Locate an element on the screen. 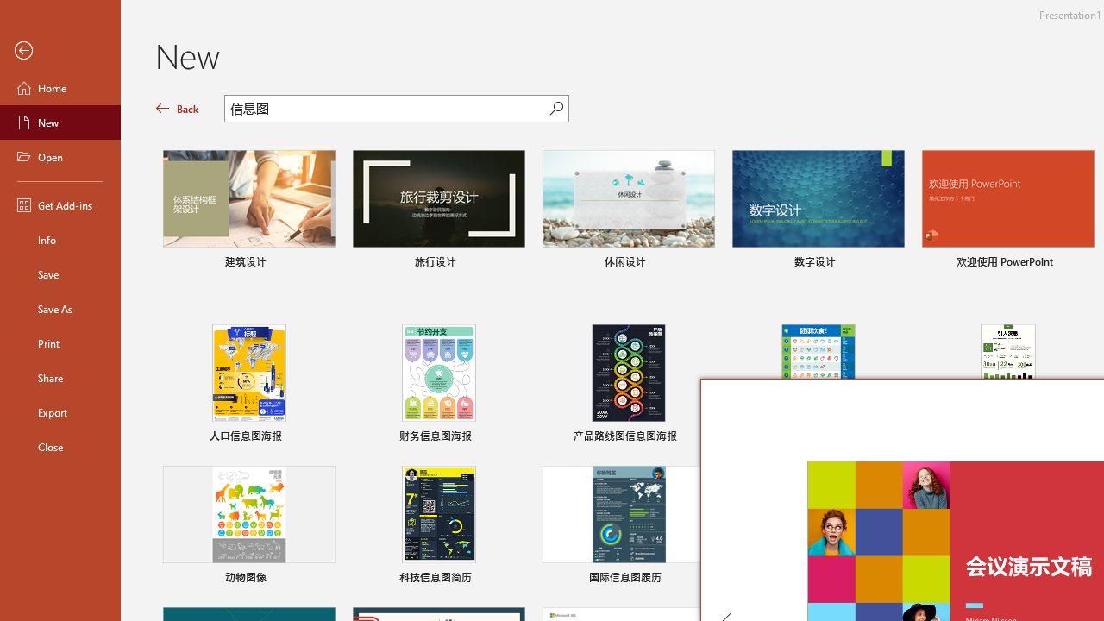 This screenshot has width=1104, height=621. Export is located at coordinates (60, 412).